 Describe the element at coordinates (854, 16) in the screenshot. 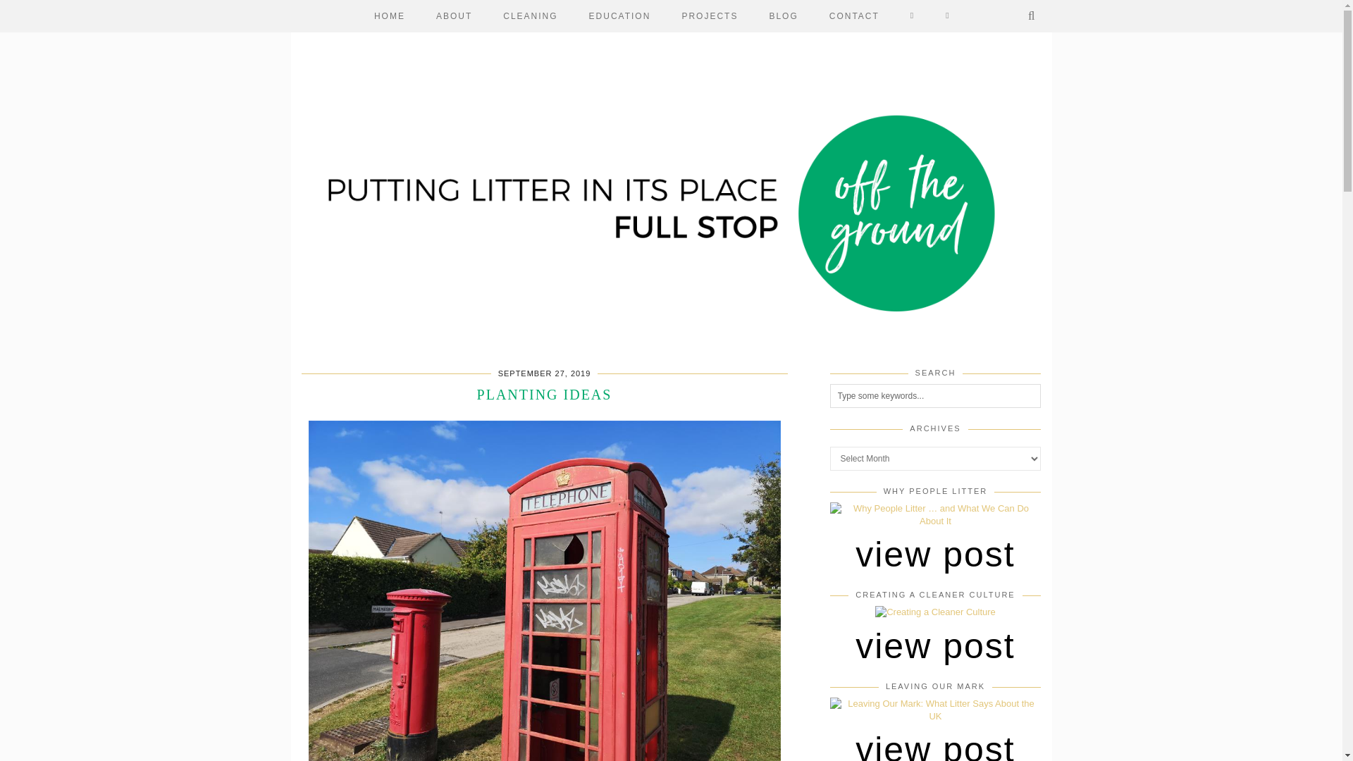

I see `CONTACT` at that location.